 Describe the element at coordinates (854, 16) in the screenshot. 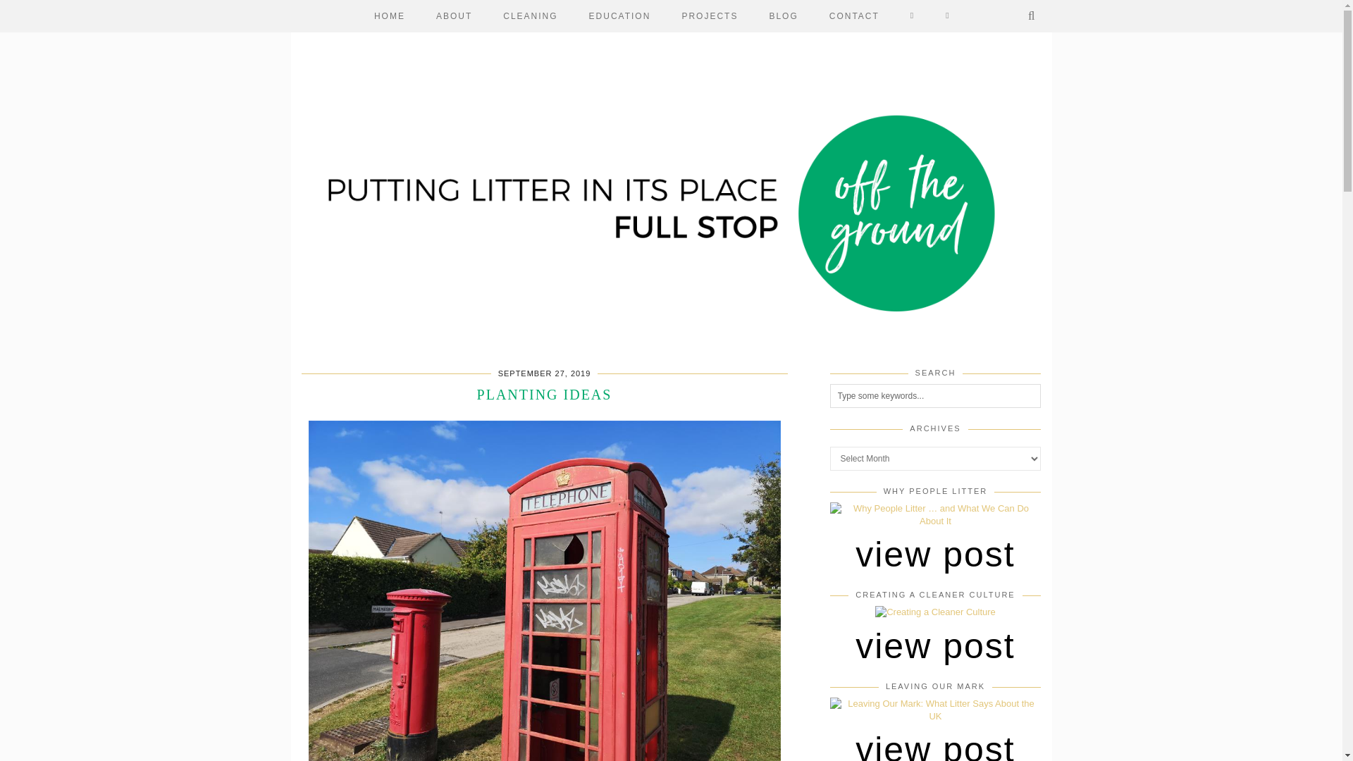

I see `CONTACT` at that location.